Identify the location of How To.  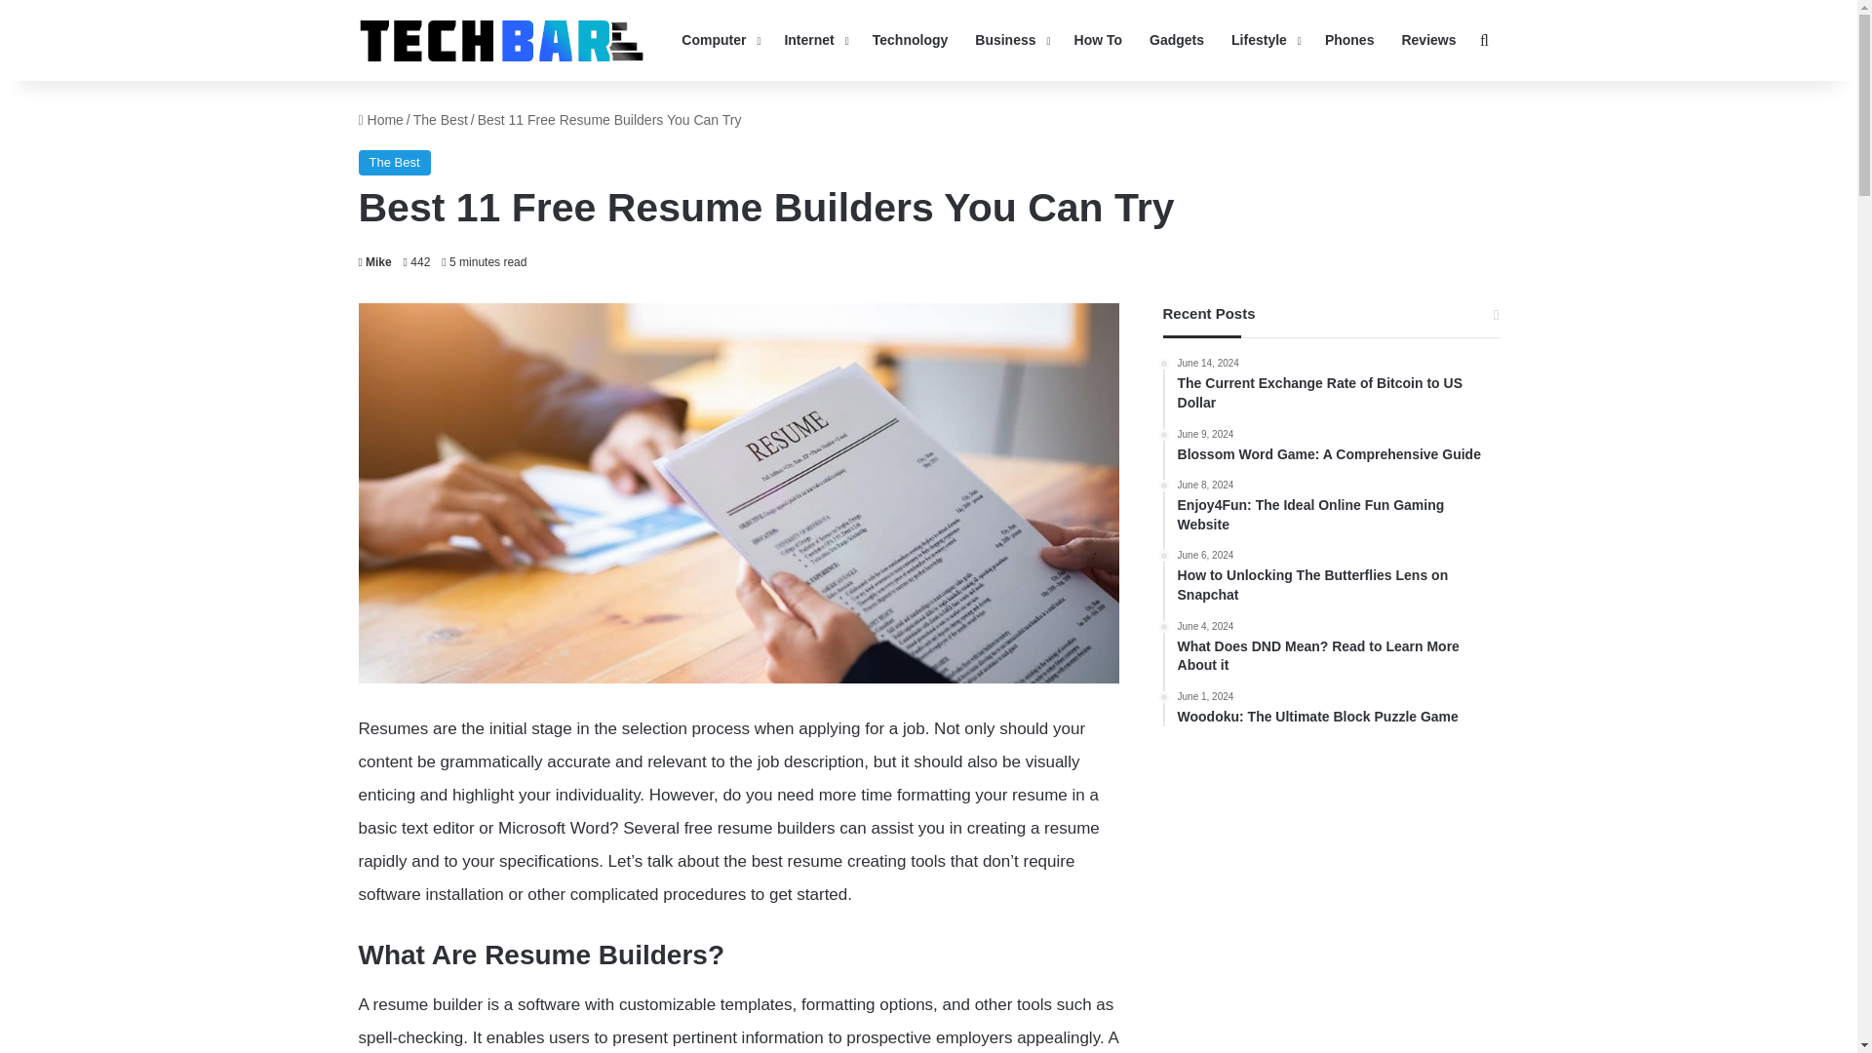
(1098, 41).